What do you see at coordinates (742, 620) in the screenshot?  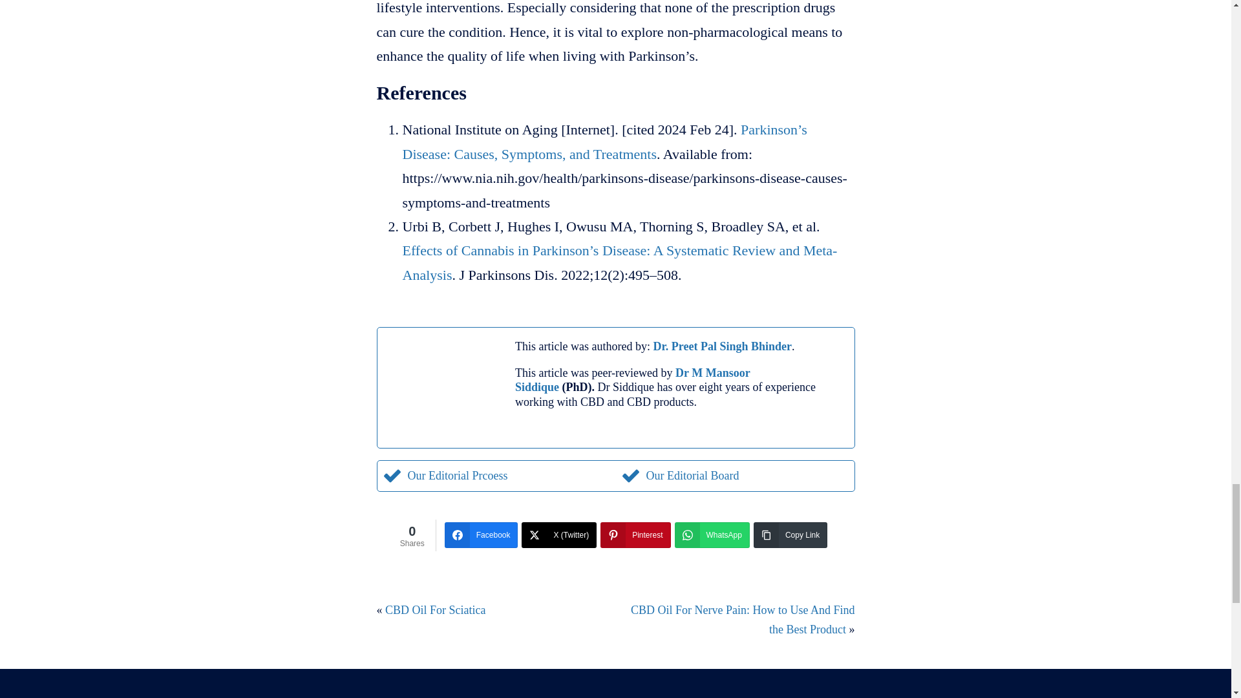 I see `CBD Oil For Nerve Pain: How to Use And Find the Best Product` at bounding box center [742, 620].